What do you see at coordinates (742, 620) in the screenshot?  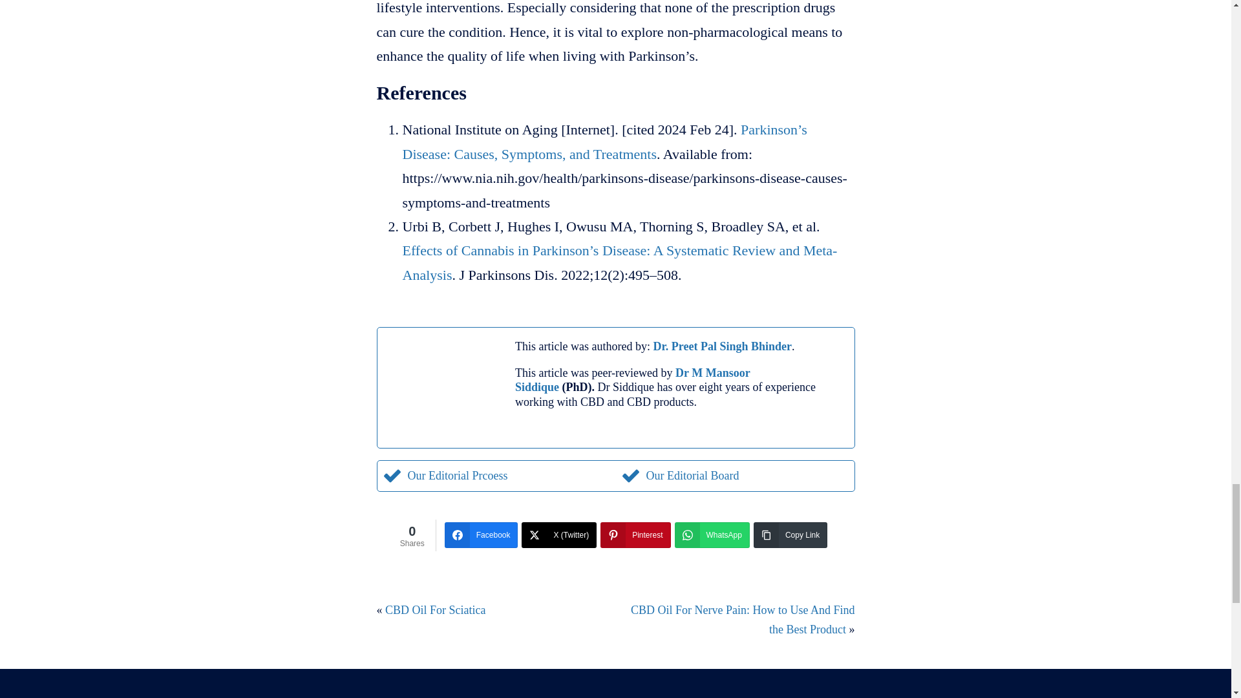 I see `CBD Oil For Nerve Pain: How to Use And Find the Best Product` at bounding box center [742, 620].